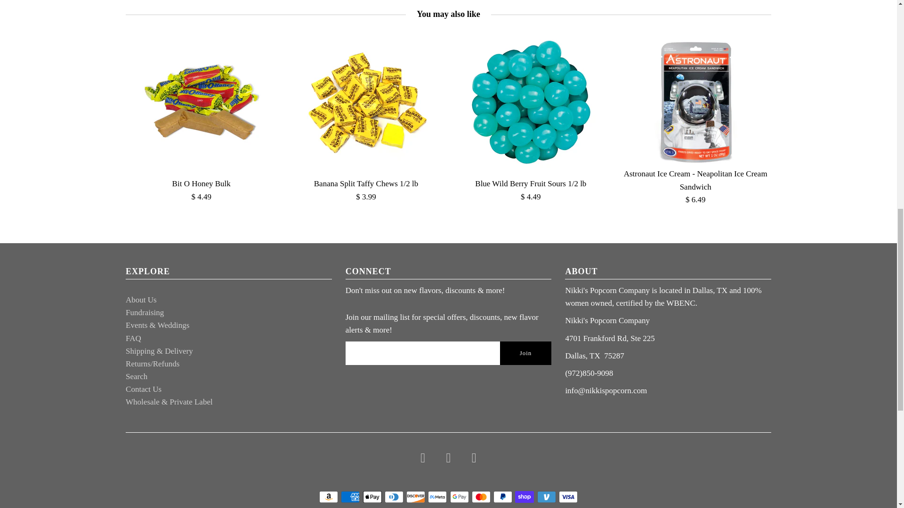 The height and width of the screenshot is (508, 904). I want to click on PayPal, so click(503, 497).